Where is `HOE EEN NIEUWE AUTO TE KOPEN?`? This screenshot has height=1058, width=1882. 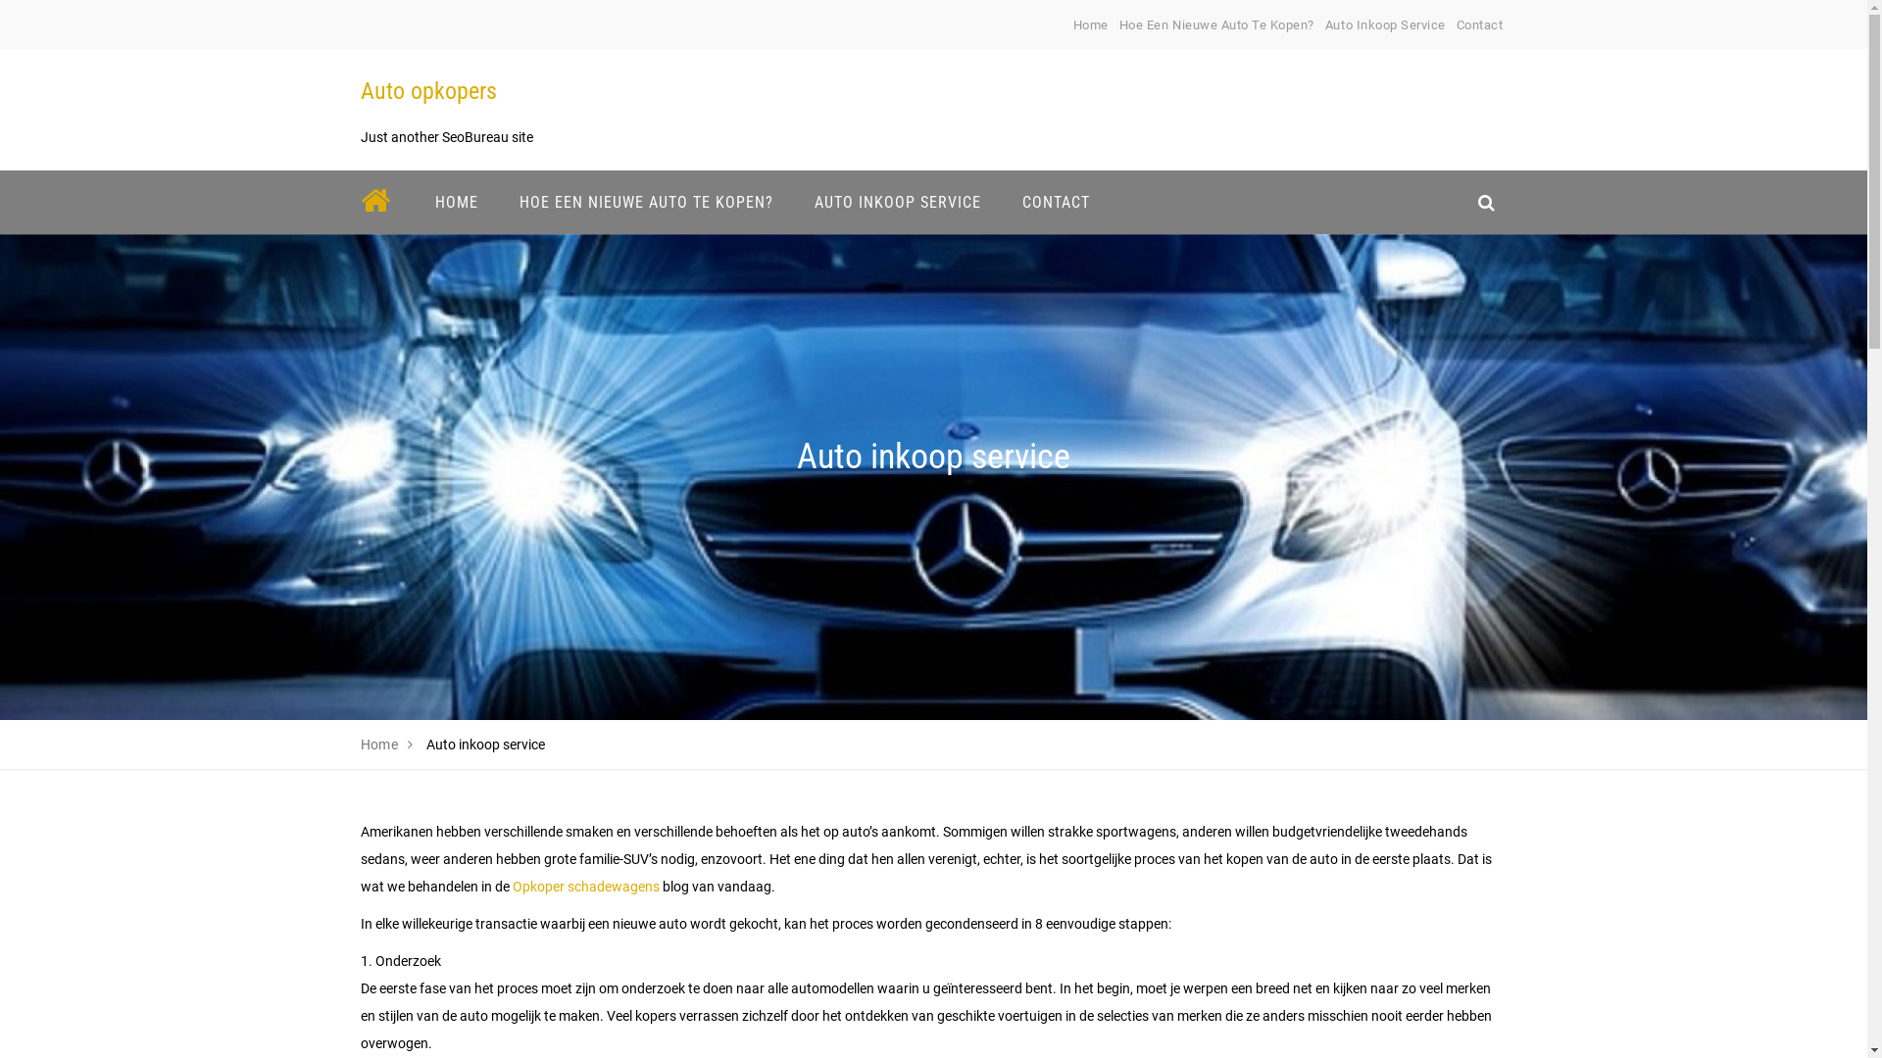
HOE EEN NIEUWE AUTO TE KOPEN? is located at coordinates (645, 202).